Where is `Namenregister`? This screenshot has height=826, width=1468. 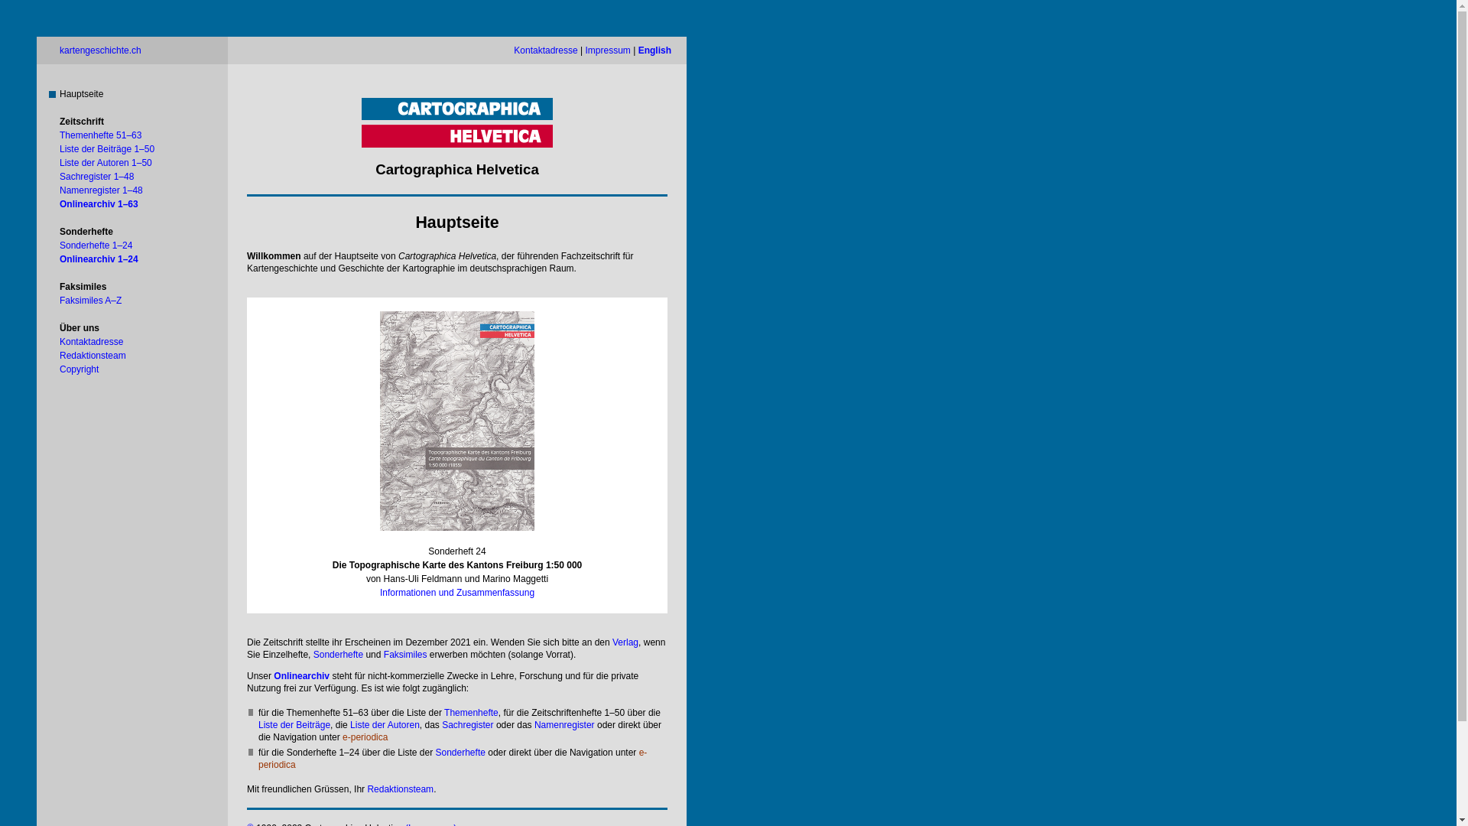
Namenregister is located at coordinates (564, 725).